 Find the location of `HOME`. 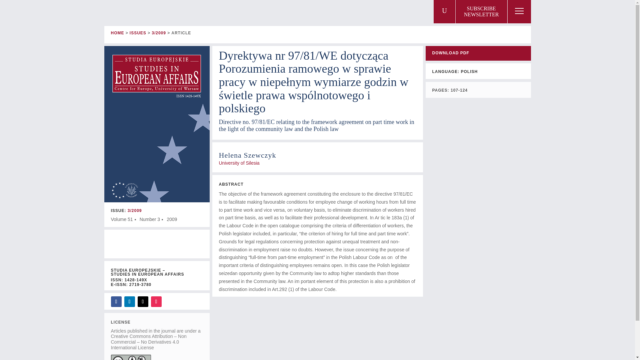

HOME is located at coordinates (117, 33).